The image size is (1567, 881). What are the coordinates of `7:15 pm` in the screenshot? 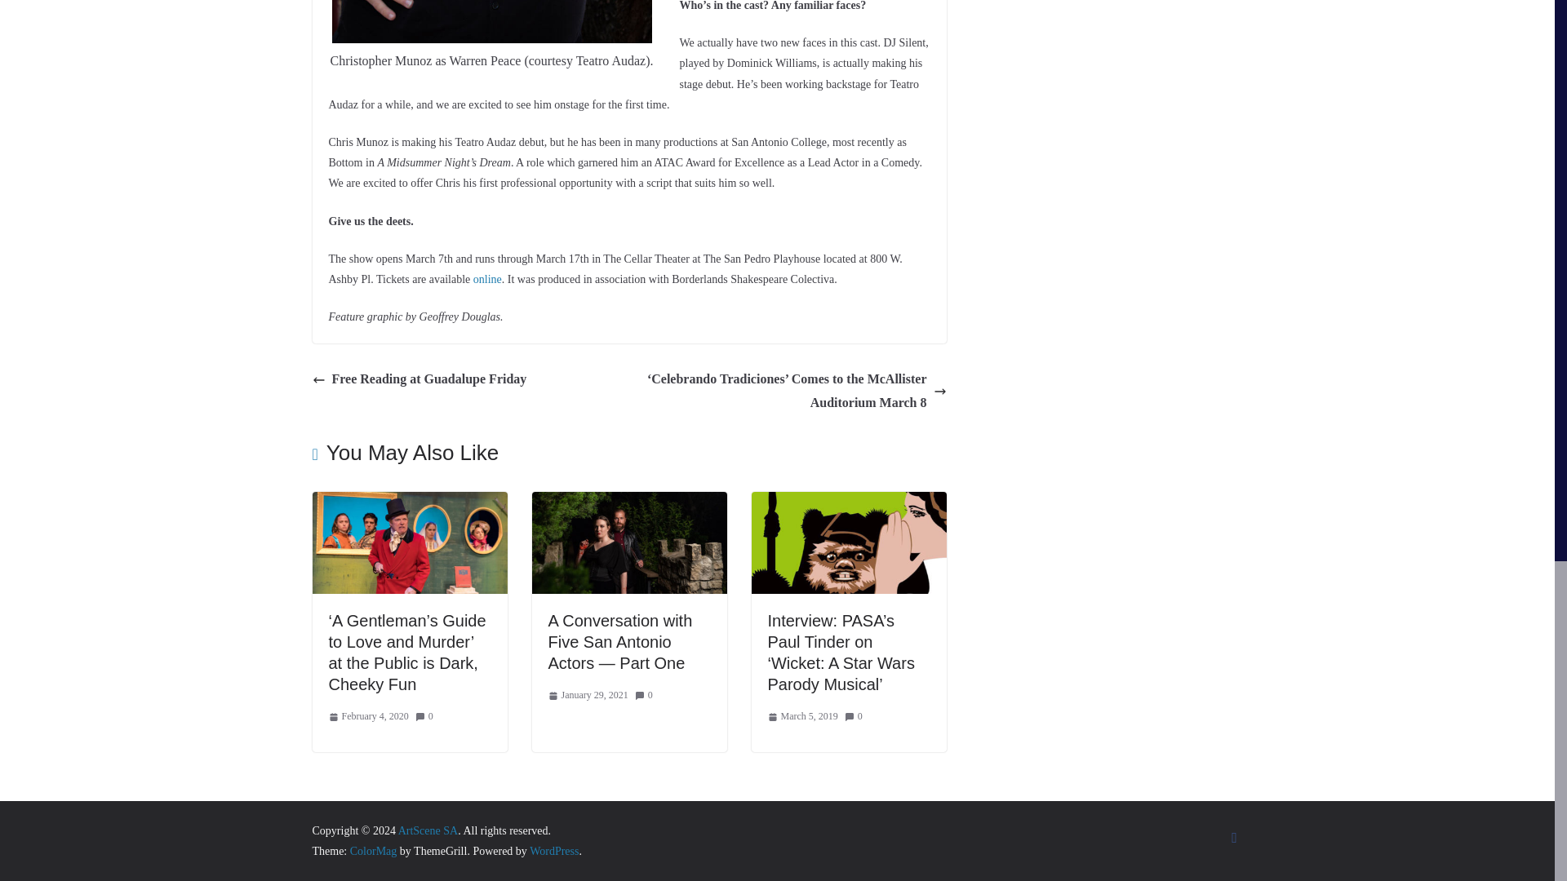 It's located at (367, 716).